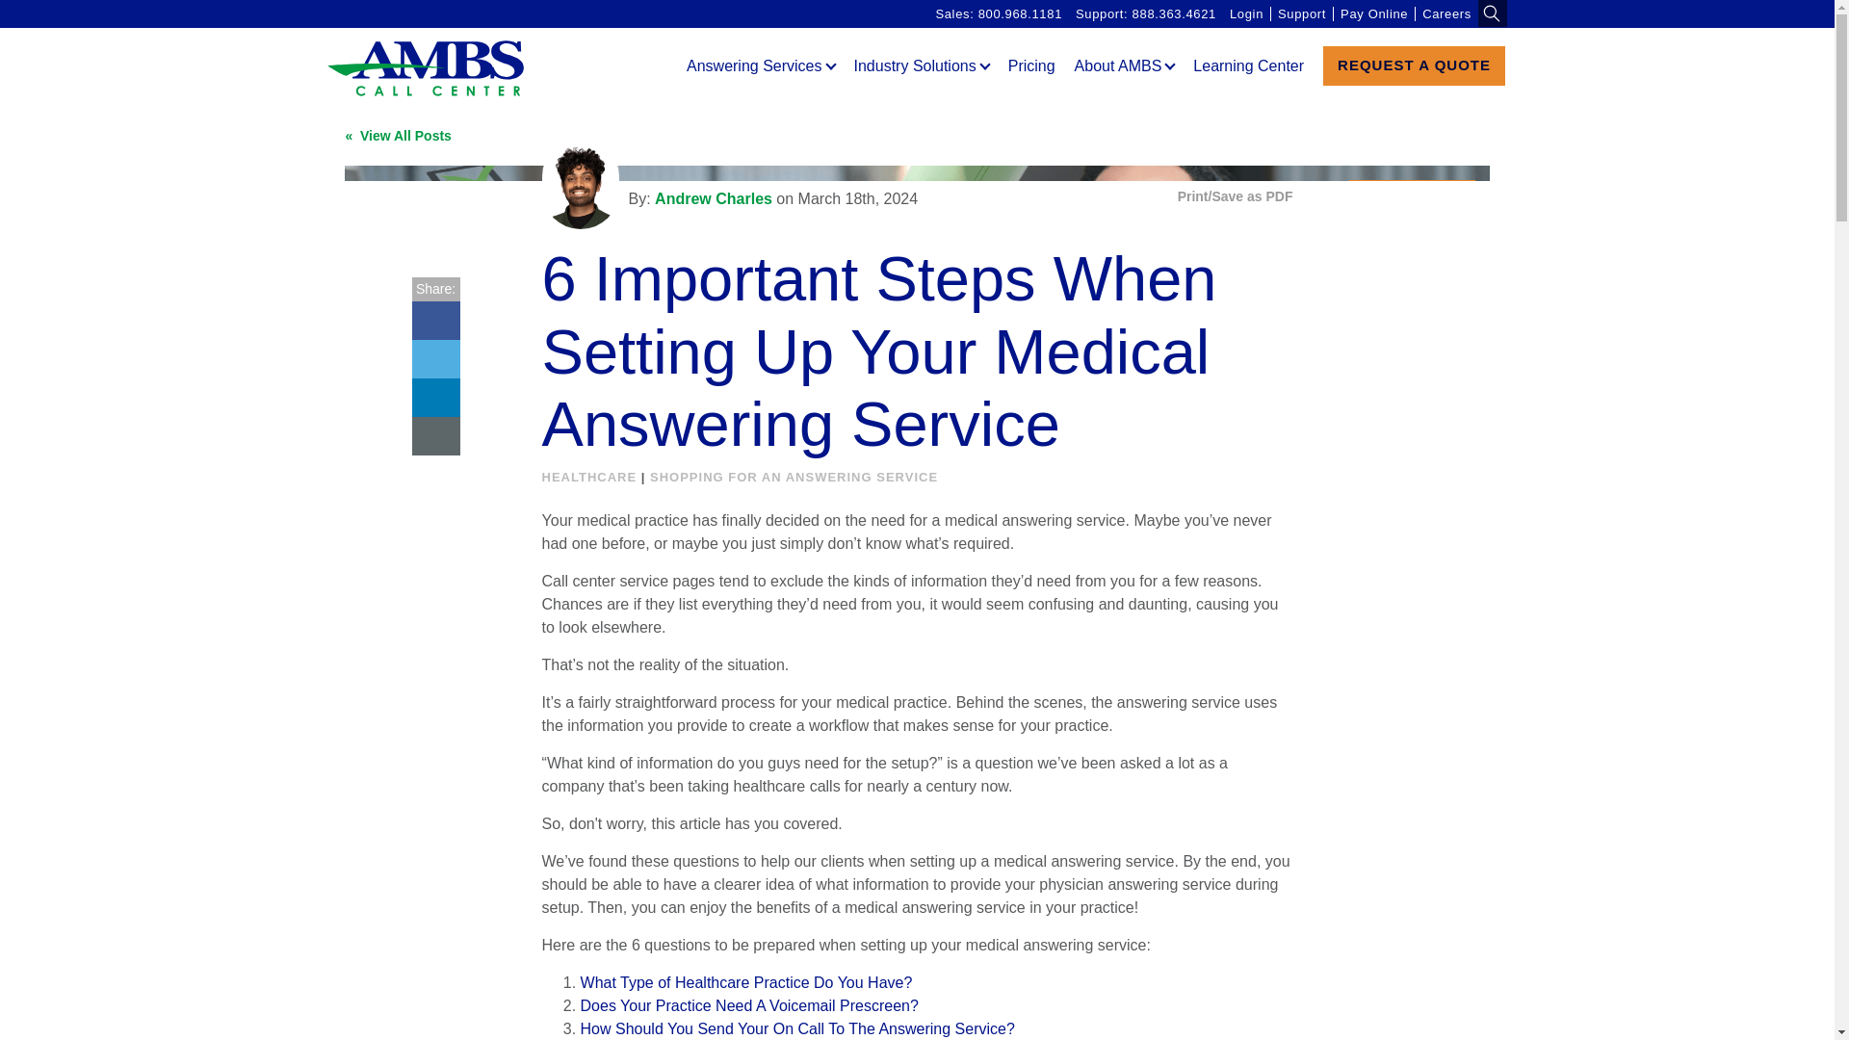 The image size is (1849, 1040). Describe the element at coordinates (761, 70) in the screenshot. I see `Answering Services` at that location.